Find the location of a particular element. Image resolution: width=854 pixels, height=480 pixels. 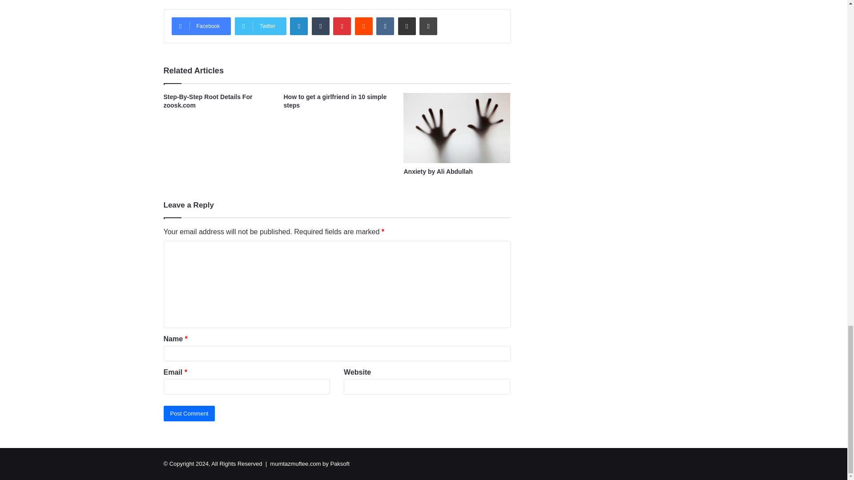

LinkedIn is located at coordinates (299, 26).